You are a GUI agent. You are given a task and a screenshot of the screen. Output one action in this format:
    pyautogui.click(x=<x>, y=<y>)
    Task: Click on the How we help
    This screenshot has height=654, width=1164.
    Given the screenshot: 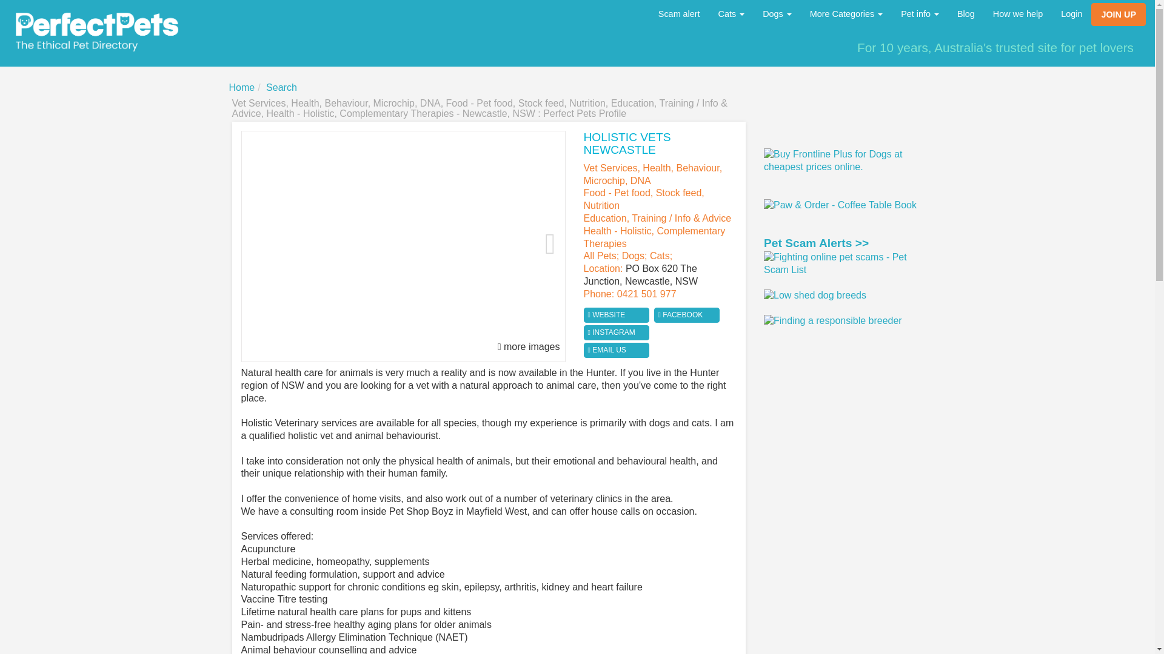 What is the action you would take?
    pyautogui.click(x=1017, y=14)
    